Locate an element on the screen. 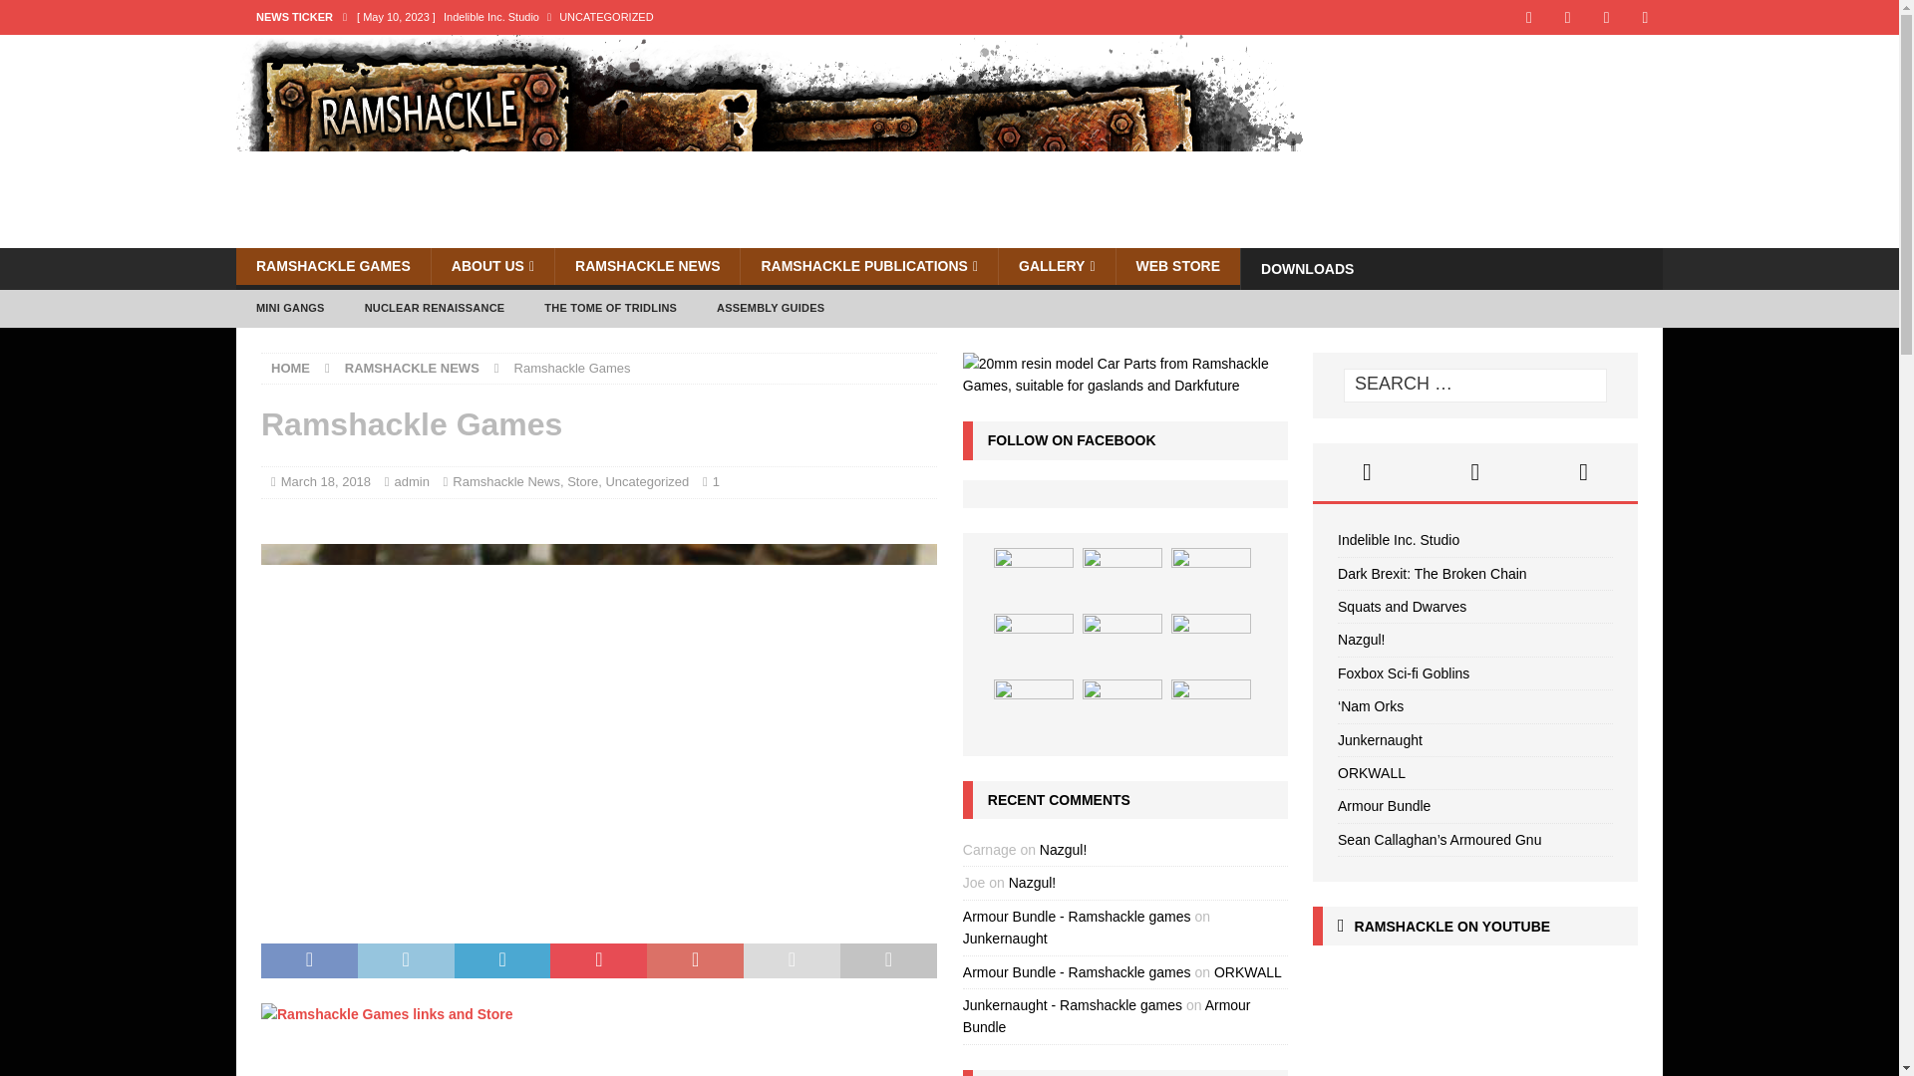 The height and width of the screenshot is (1076, 1914). Uncategorized is located at coordinates (646, 482).